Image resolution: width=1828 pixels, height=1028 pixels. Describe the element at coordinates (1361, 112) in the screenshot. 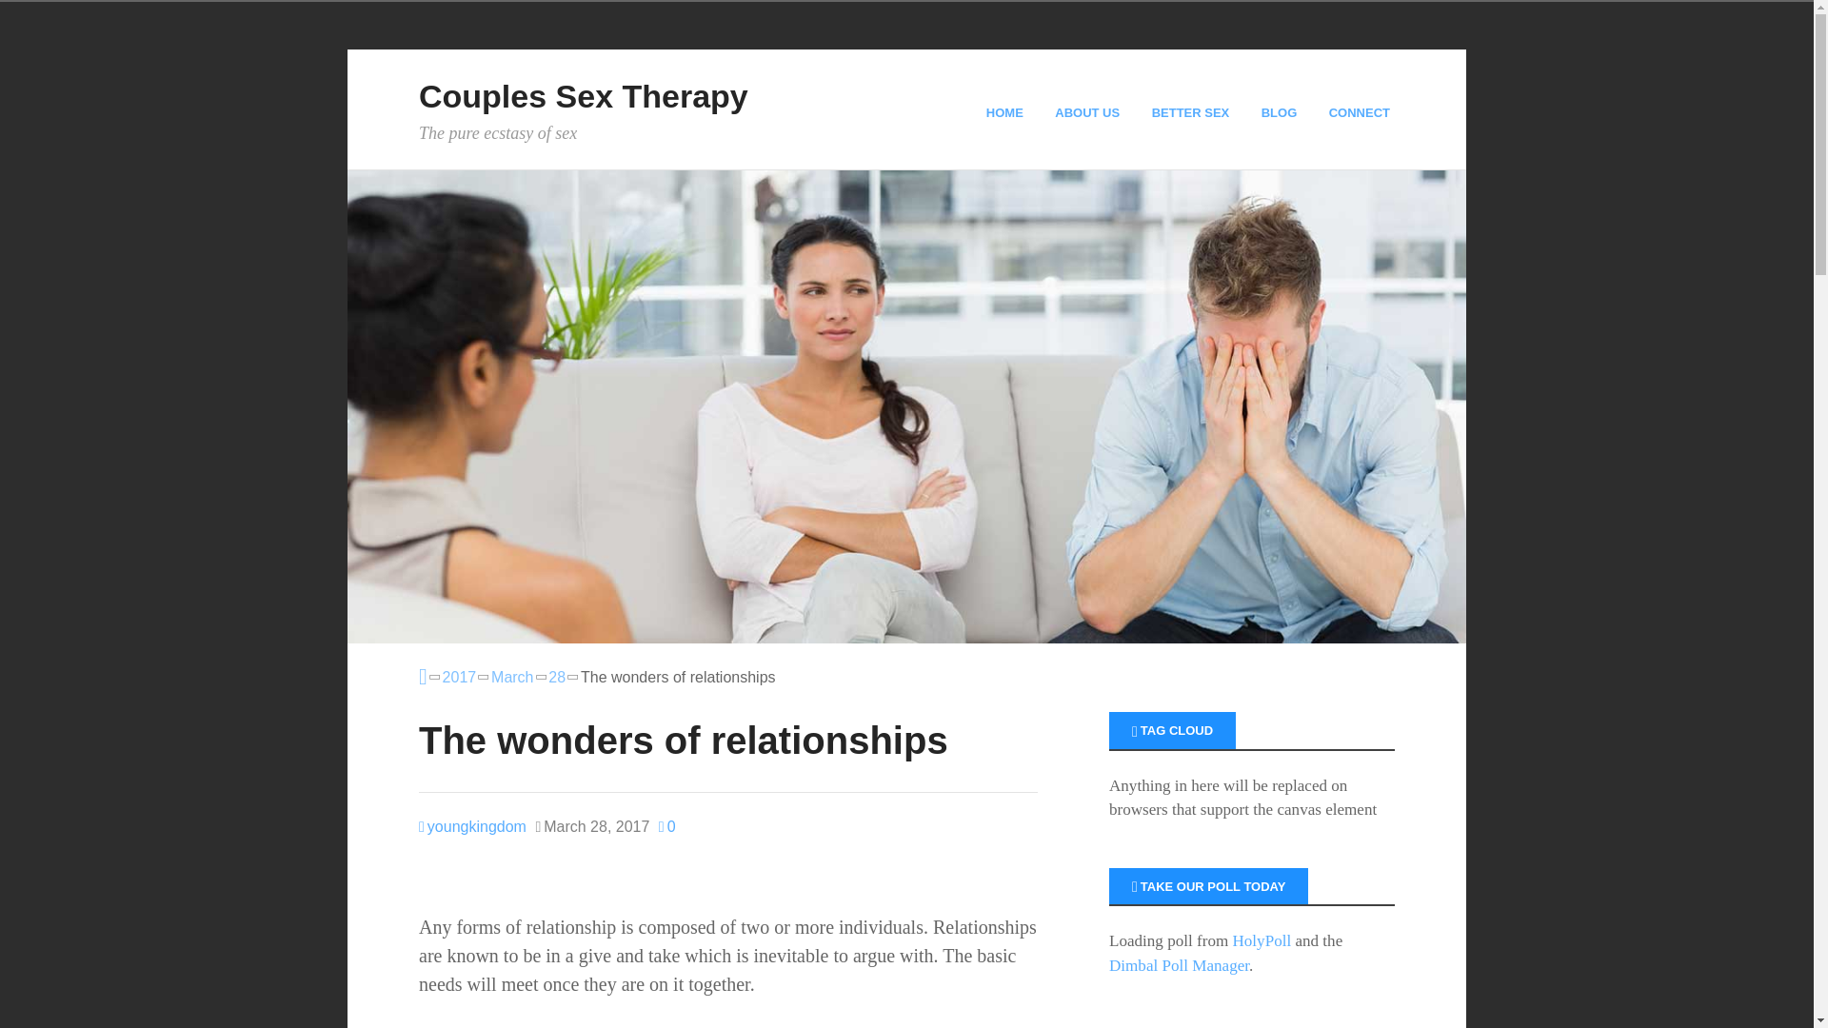

I see `CONNECT` at that location.